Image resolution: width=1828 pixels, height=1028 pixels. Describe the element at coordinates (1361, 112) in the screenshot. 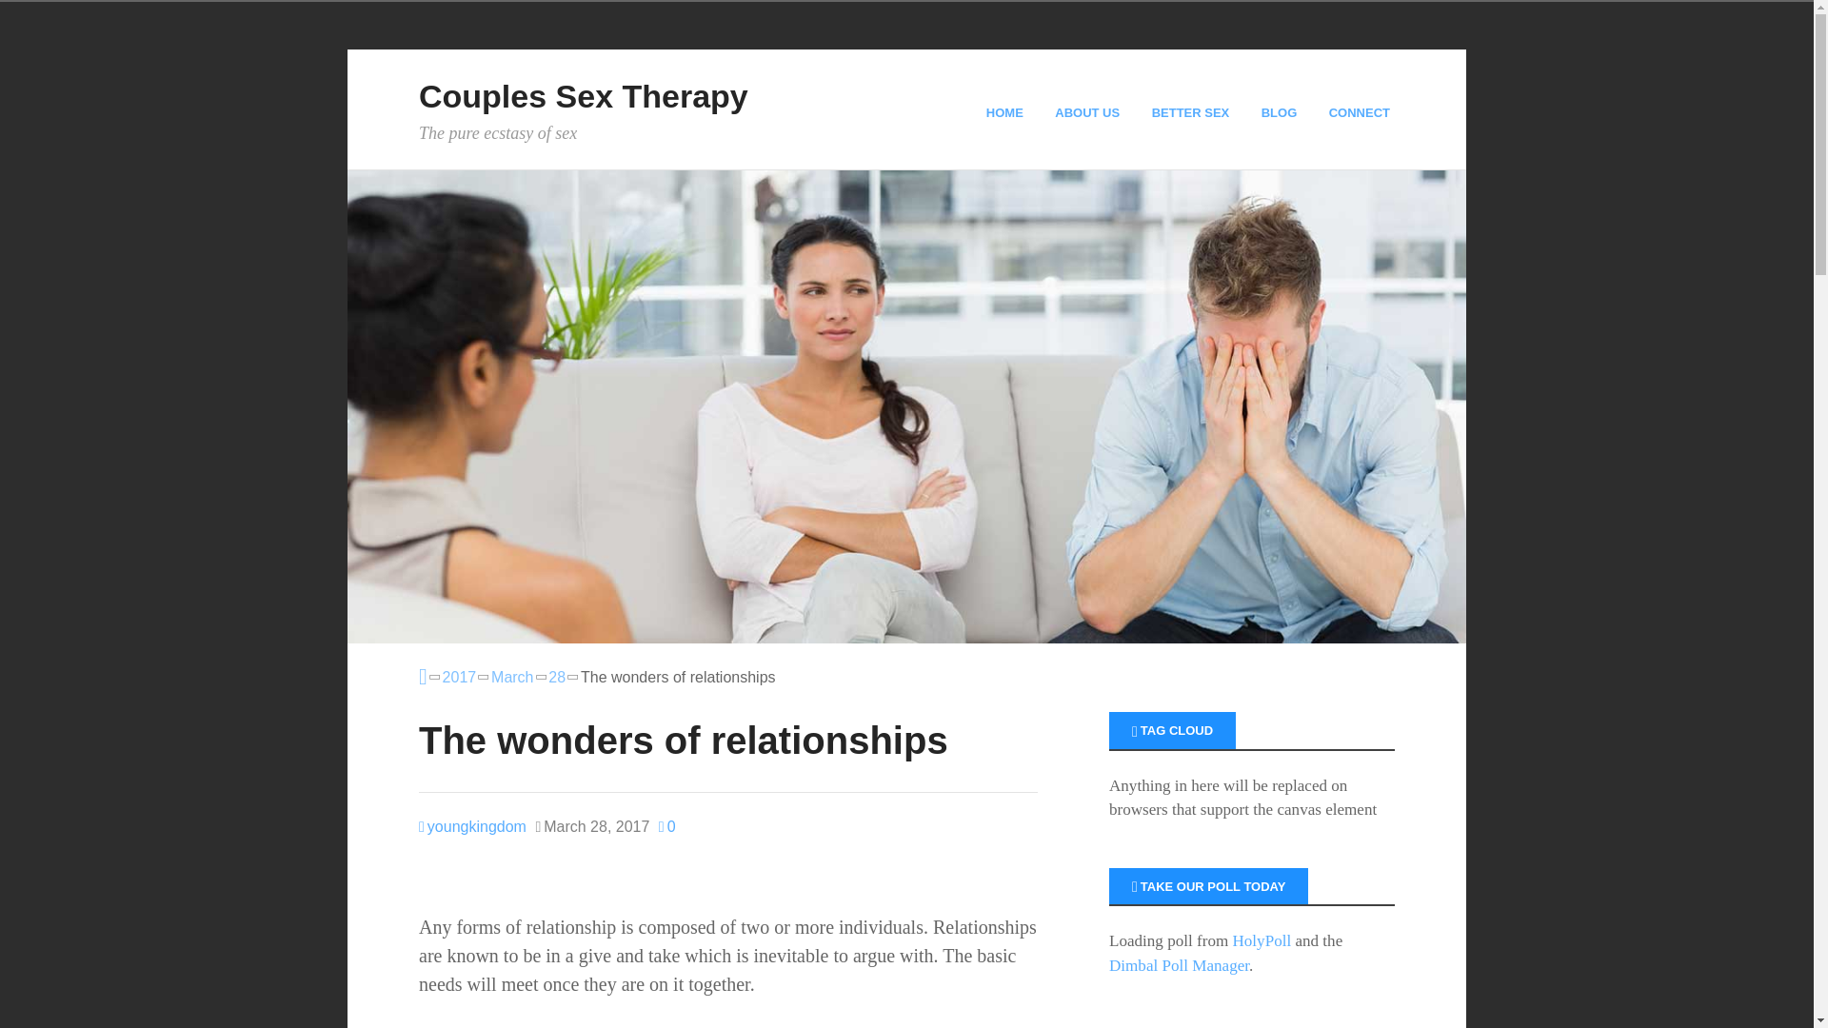

I see `CONNECT` at that location.